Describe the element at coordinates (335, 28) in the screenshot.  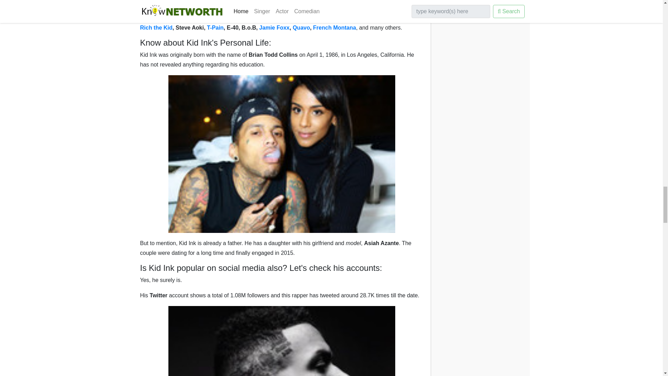
I see `French Montana` at that location.